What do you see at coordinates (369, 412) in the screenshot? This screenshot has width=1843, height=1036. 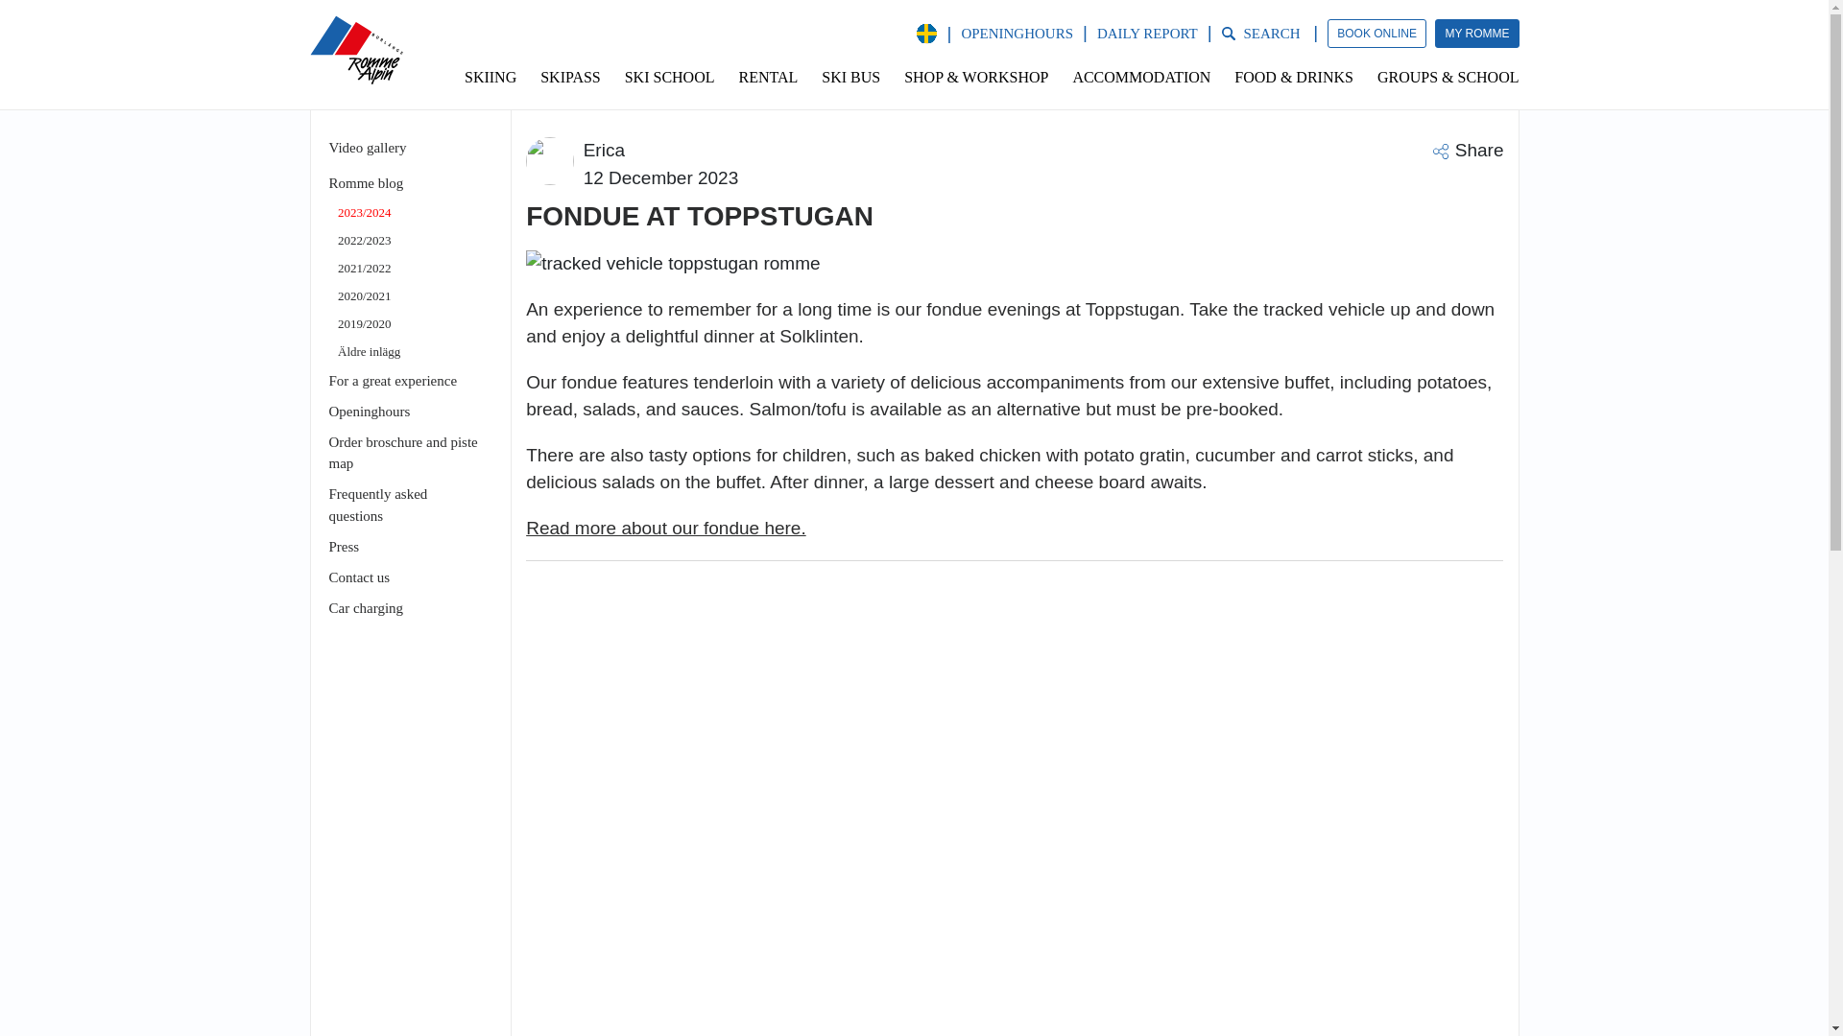 I see `Openinghours` at bounding box center [369, 412].